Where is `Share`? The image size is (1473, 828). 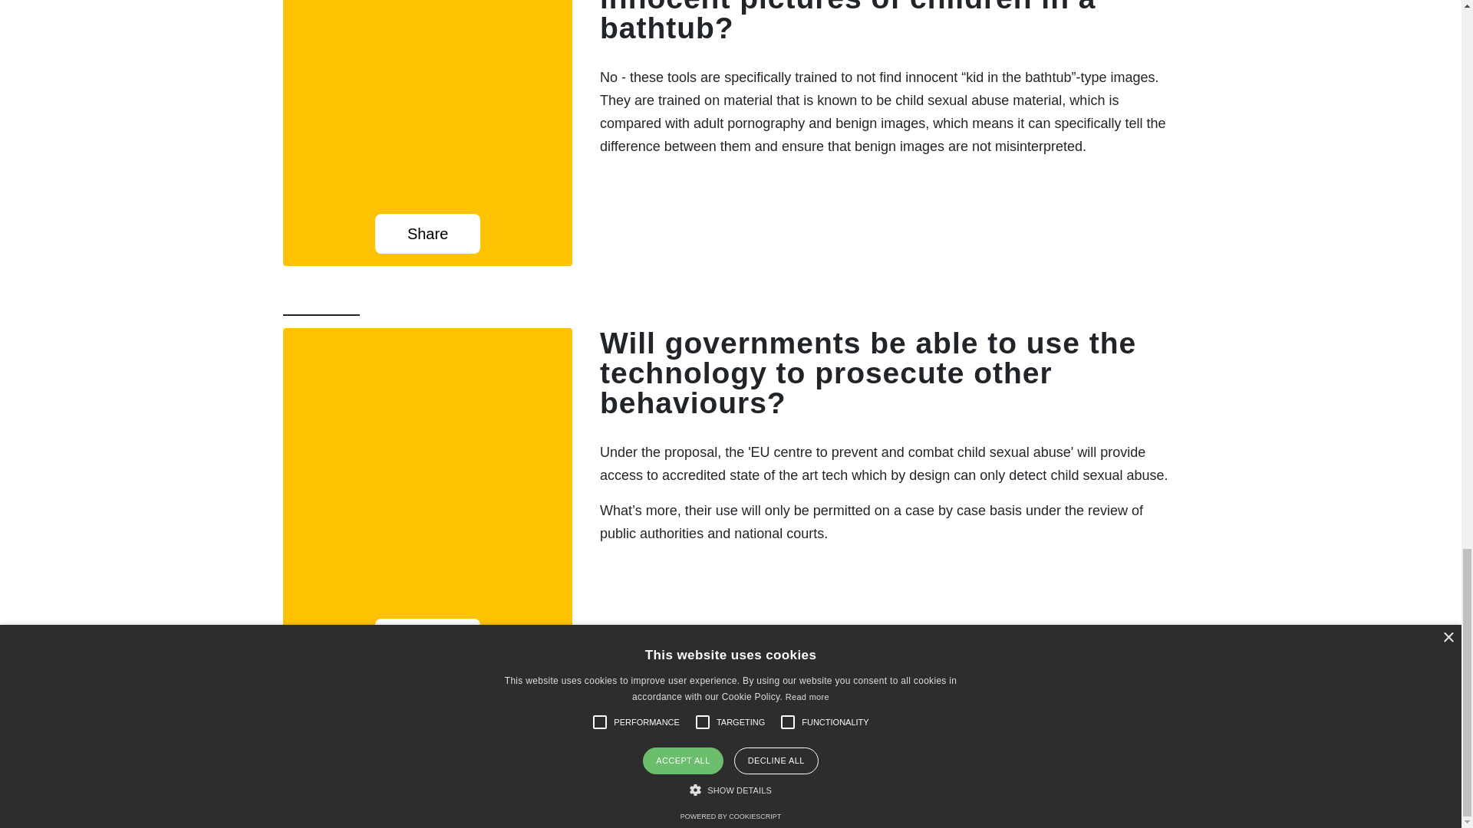
Share is located at coordinates (428, 233).